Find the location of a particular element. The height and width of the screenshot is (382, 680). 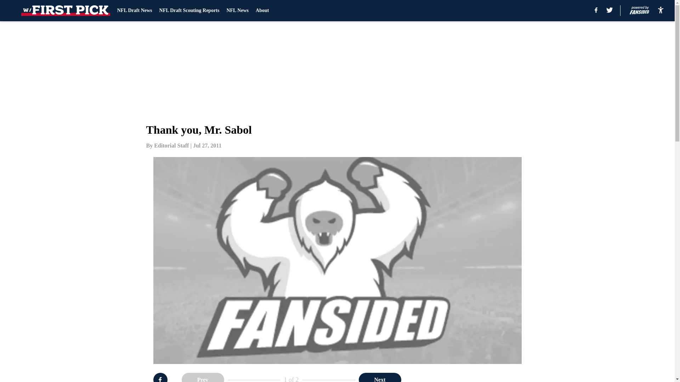

About is located at coordinates (262, 11).